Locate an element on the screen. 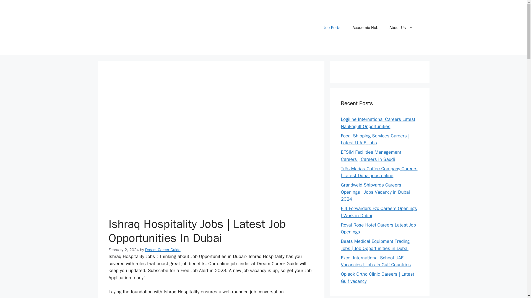 Image resolution: width=531 pixels, height=298 pixels. Academic Hub is located at coordinates (366, 28).